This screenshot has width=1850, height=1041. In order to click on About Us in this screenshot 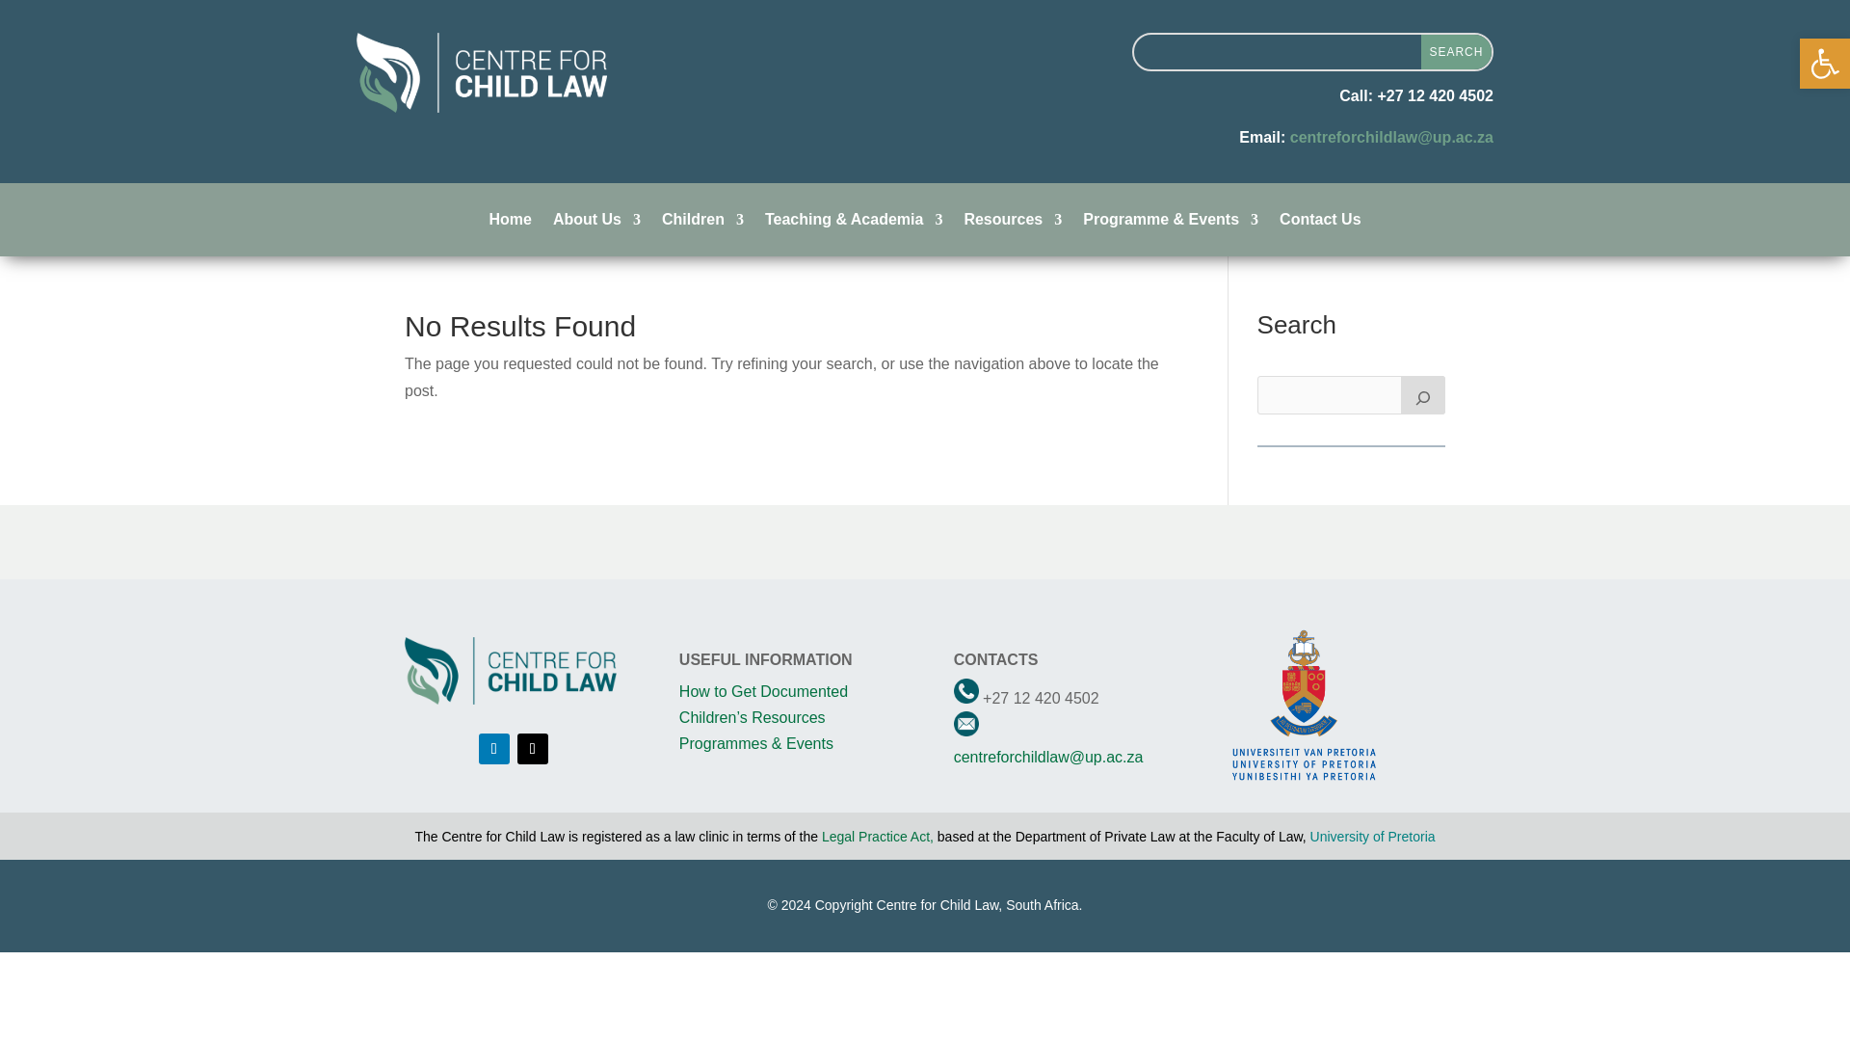, I will do `click(596, 224)`.